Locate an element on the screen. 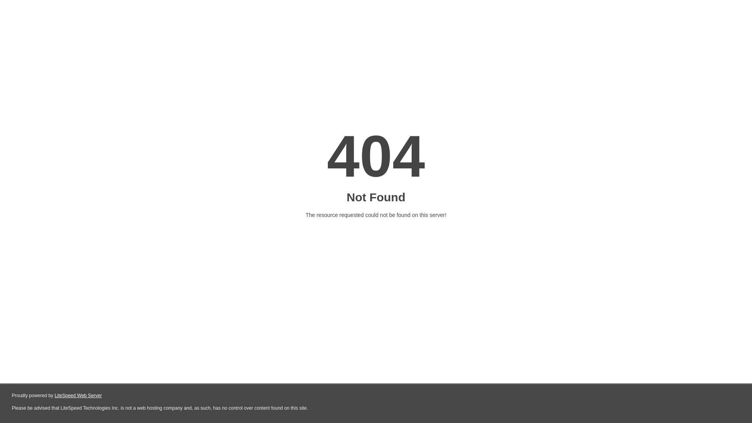  LiteSpeed Web Server is located at coordinates (78, 396).